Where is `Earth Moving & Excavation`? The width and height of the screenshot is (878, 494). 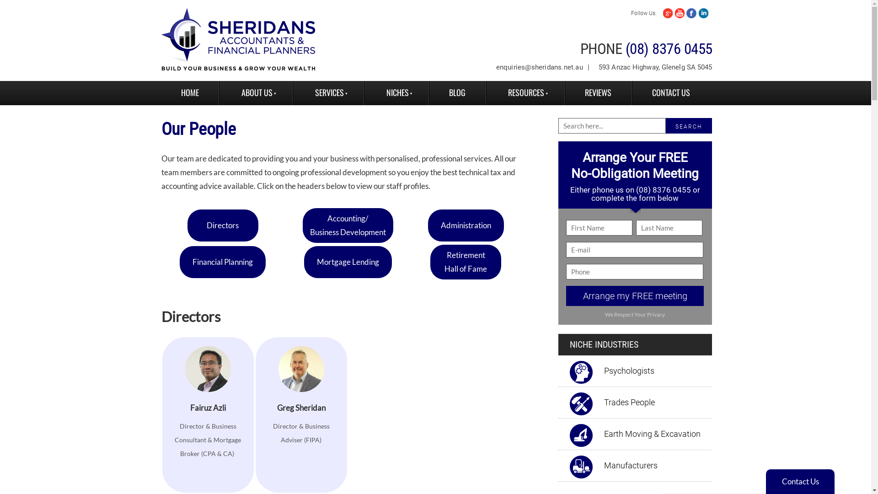
Earth Moving & Excavation is located at coordinates (654, 434).